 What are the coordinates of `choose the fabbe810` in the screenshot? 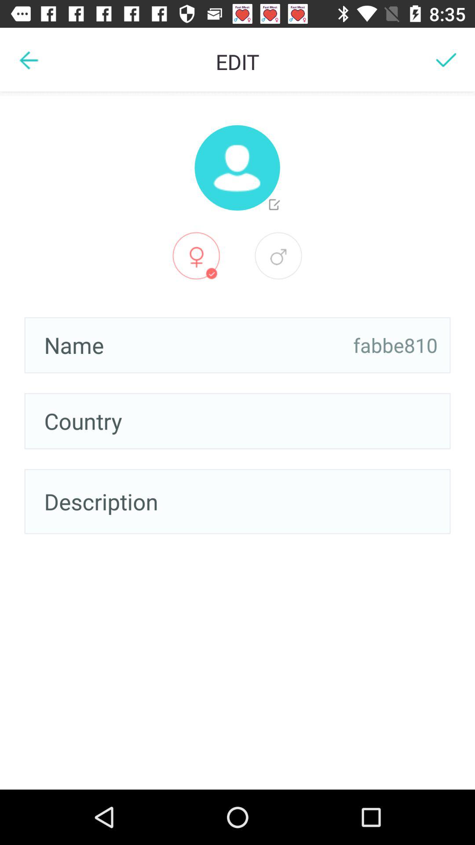 It's located at (395, 345).